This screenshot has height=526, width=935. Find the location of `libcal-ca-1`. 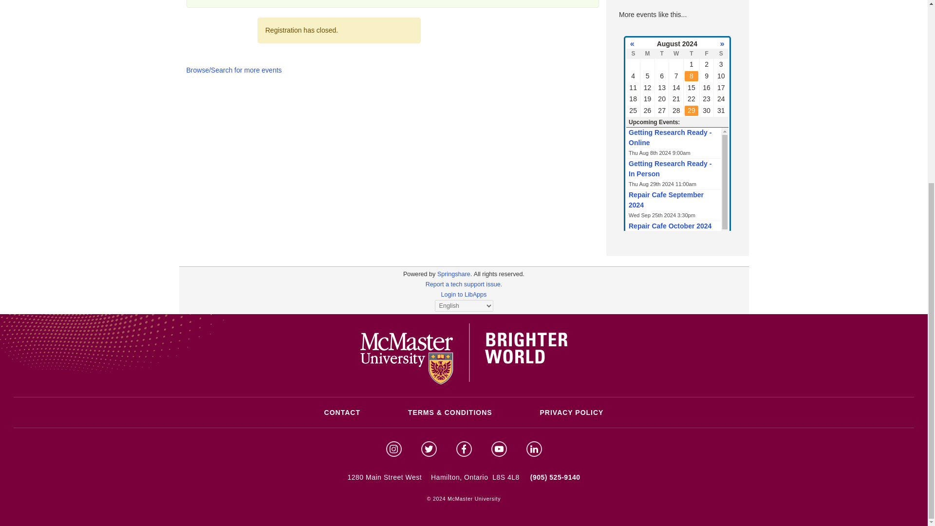

libcal-ca-1 is located at coordinates (419, 274).